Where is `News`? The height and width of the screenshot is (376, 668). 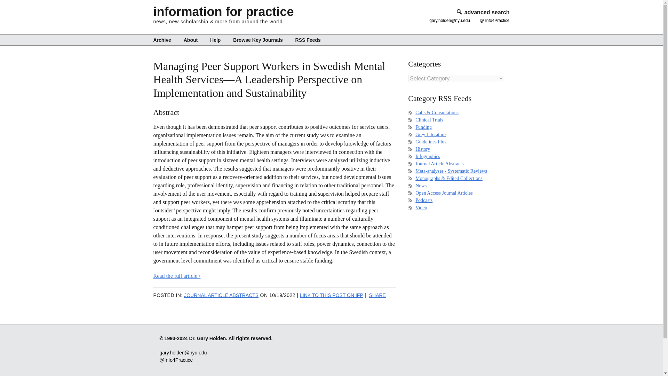
News is located at coordinates (421, 186).